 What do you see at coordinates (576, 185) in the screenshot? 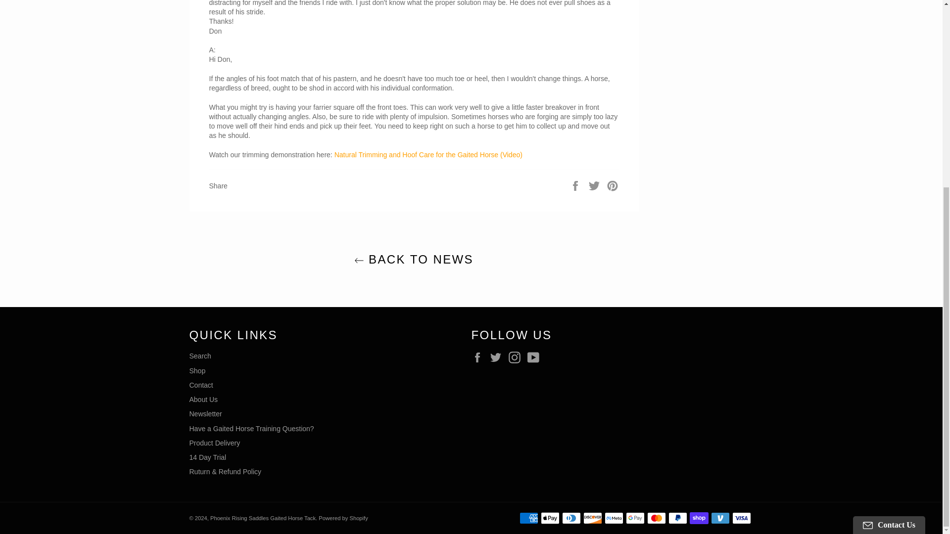
I see `Share on Facebook` at bounding box center [576, 185].